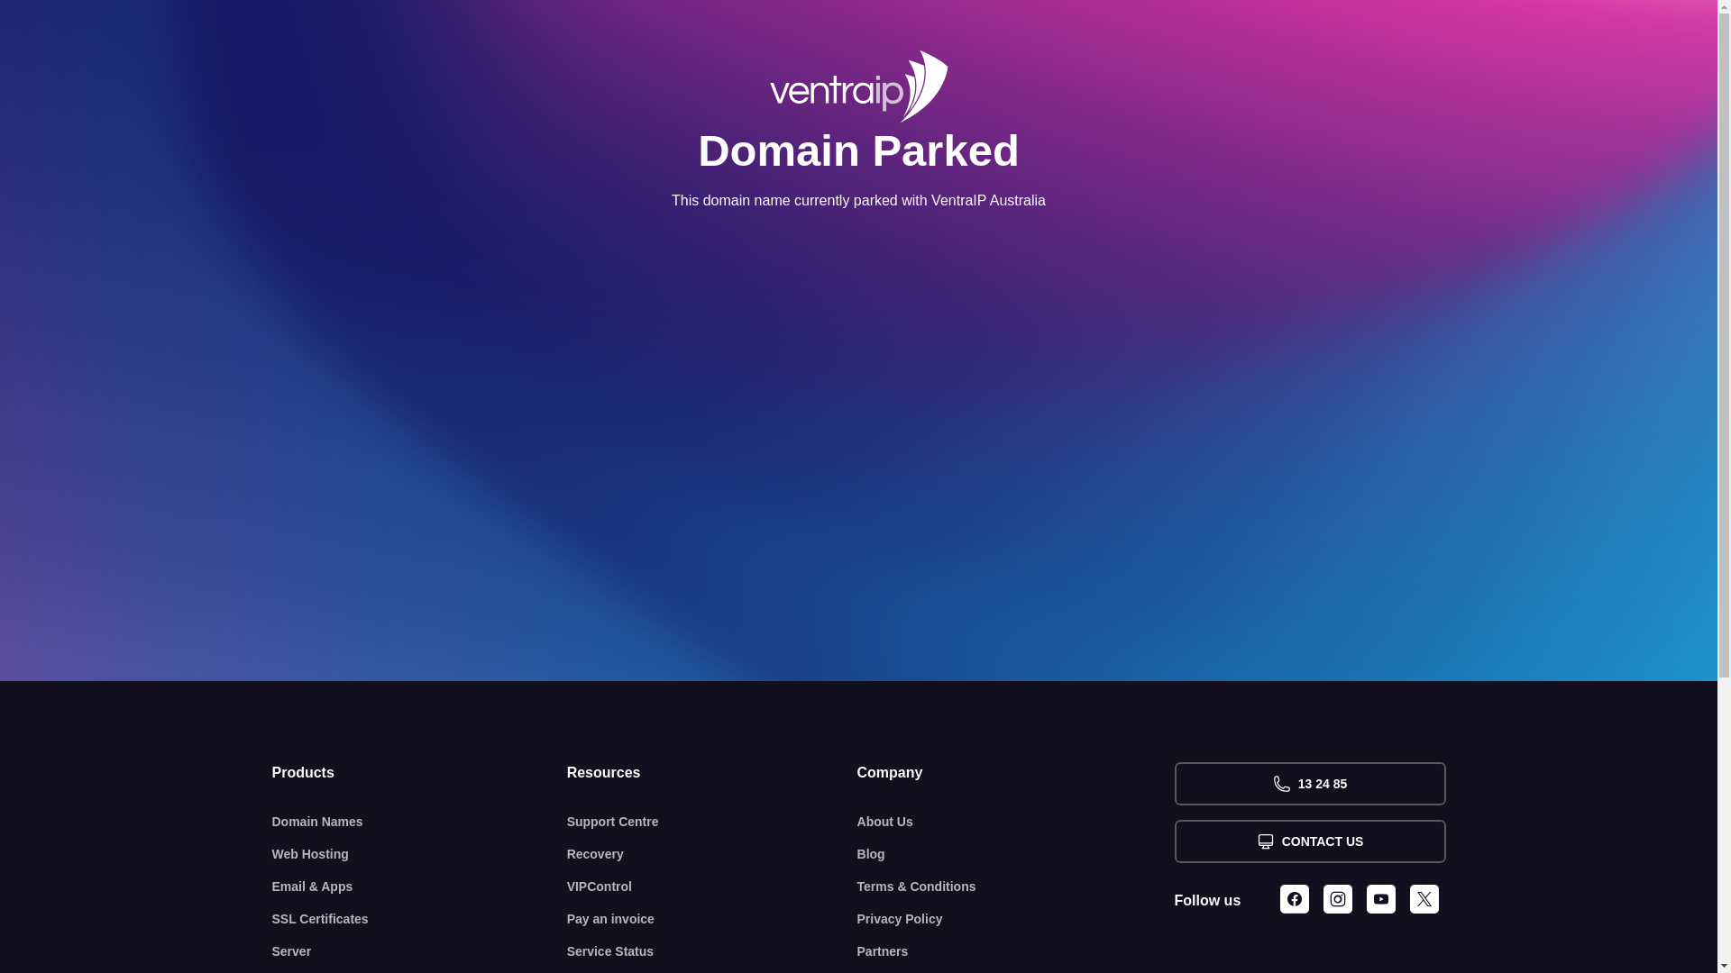 The width and height of the screenshot is (1731, 973). Describe the element at coordinates (712, 854) in the screenshot. I see `Recovery` at that location.